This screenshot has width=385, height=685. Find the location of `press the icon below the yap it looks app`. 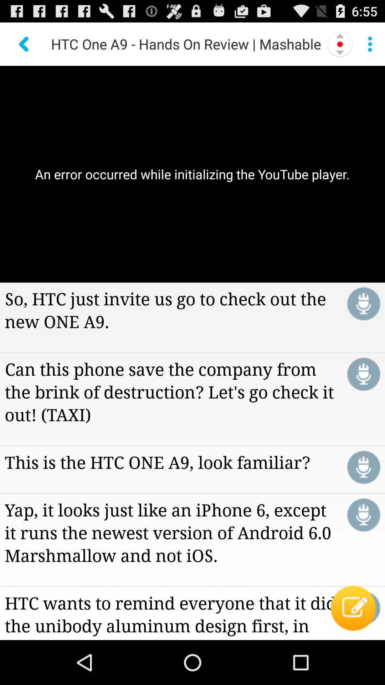

press the icon below the yap it looks app is located at coordinates (353, 608).